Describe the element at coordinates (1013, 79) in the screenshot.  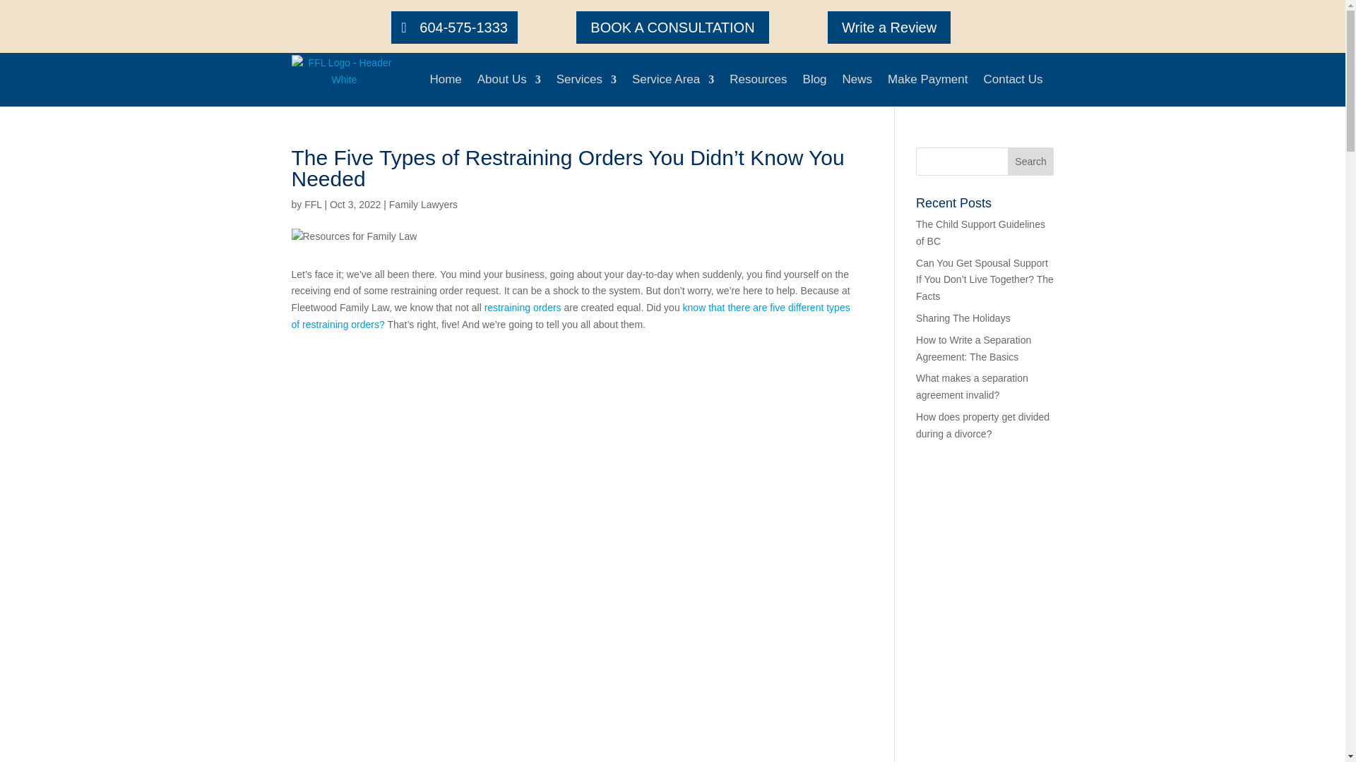
I see `Contact Us` at that location.